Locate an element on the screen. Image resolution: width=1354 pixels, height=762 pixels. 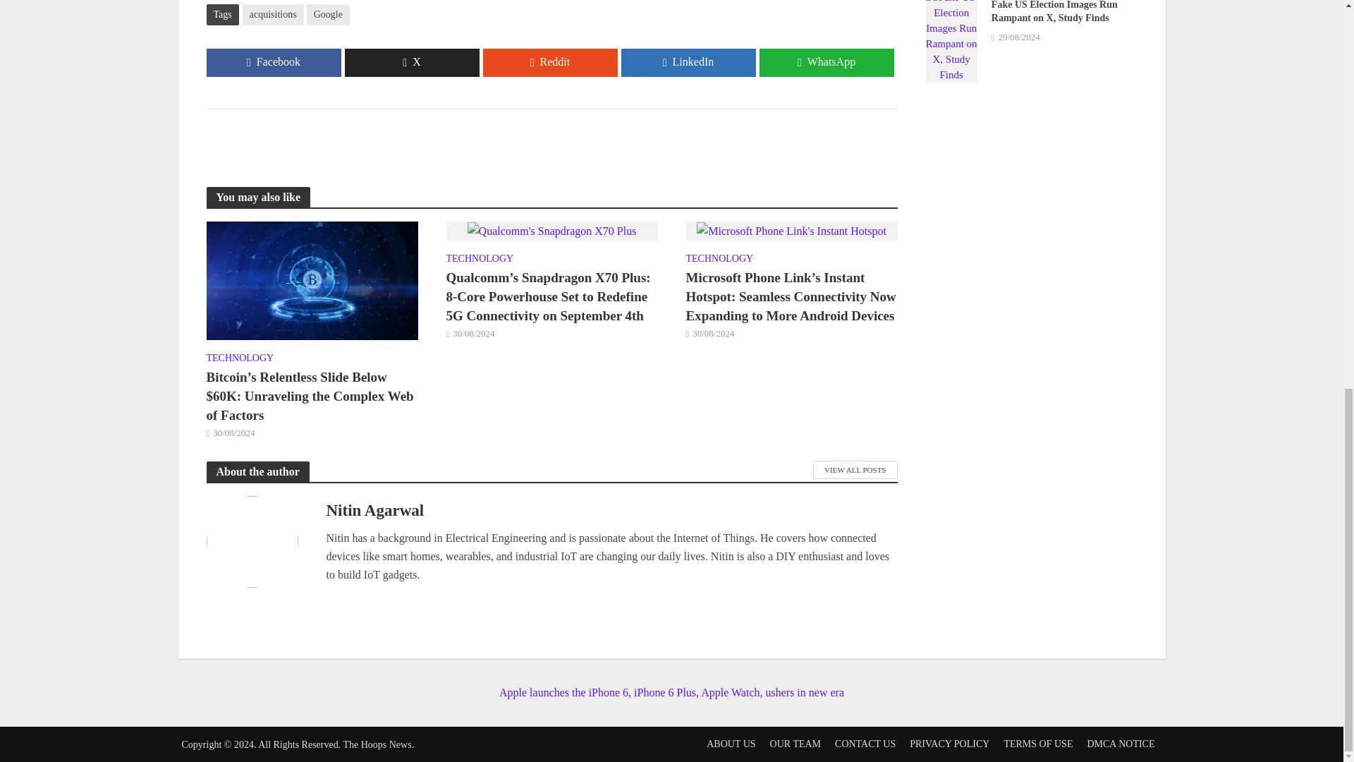
acquisitions is located at coordinates (272, 14).